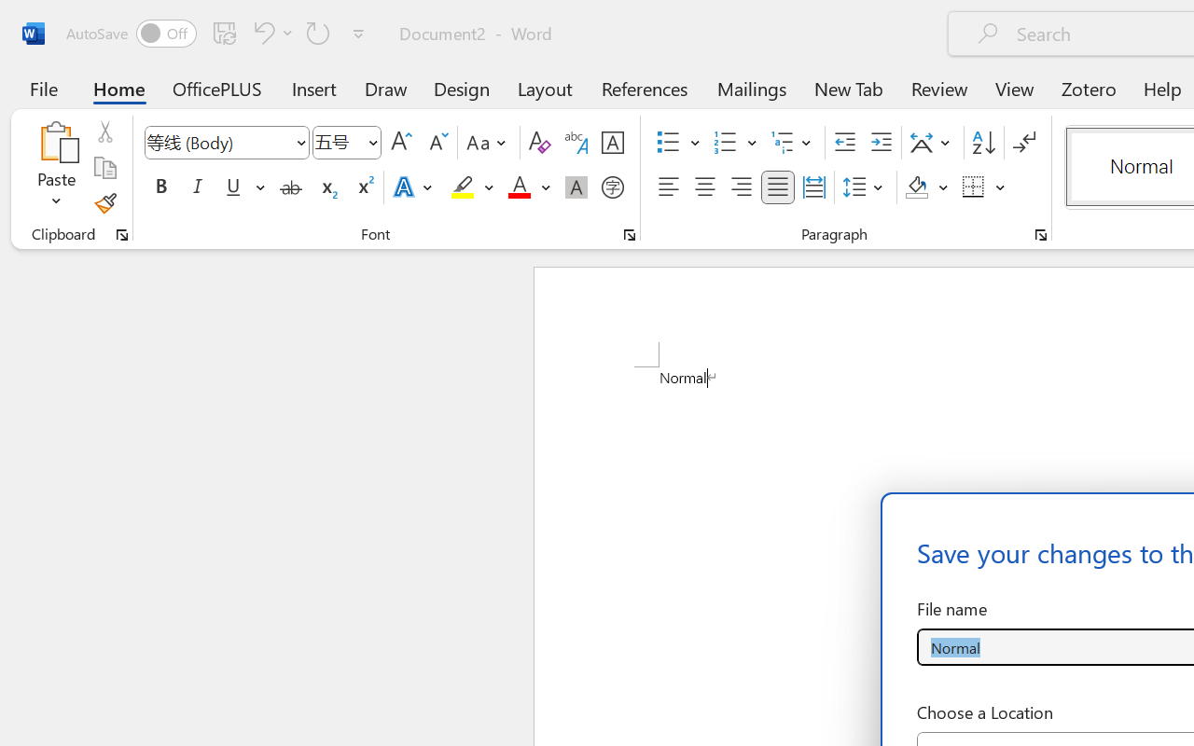 The width and height of the screenshot is (1194, 746). What do you see at coordinates (462, 88) in the screenshot?
I see `Design` at bounding box center [462, 88].